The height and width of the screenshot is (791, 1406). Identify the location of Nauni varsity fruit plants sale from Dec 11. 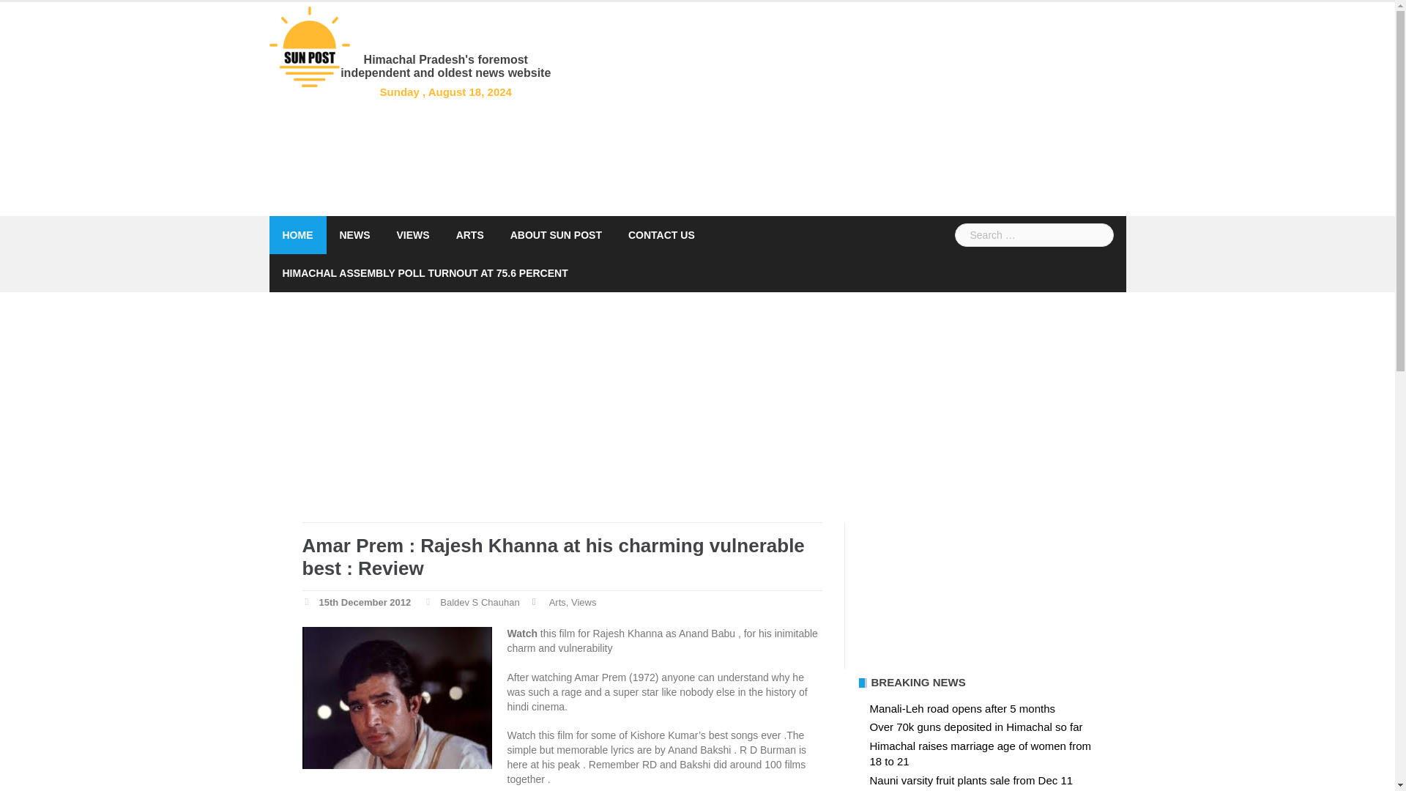
(972, 780).